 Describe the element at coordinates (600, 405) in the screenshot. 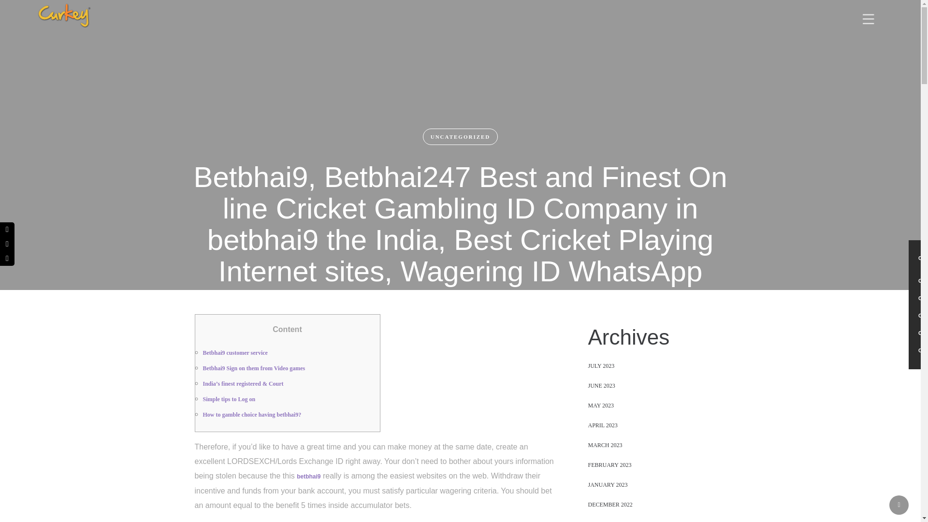

I see `MAY 2023` at that location.